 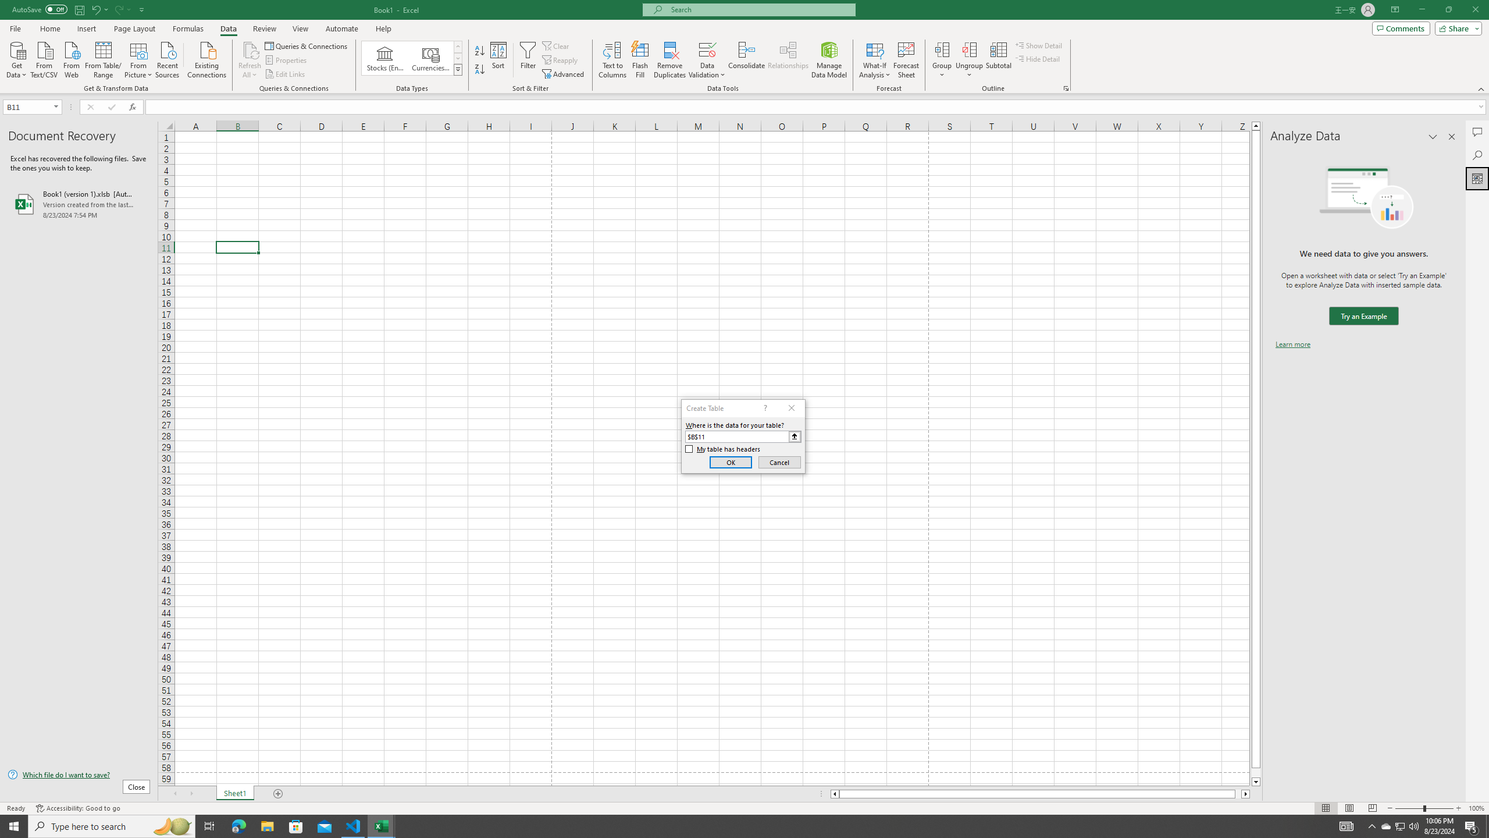 I want to click on Data Types, so click(x=458, y=69).